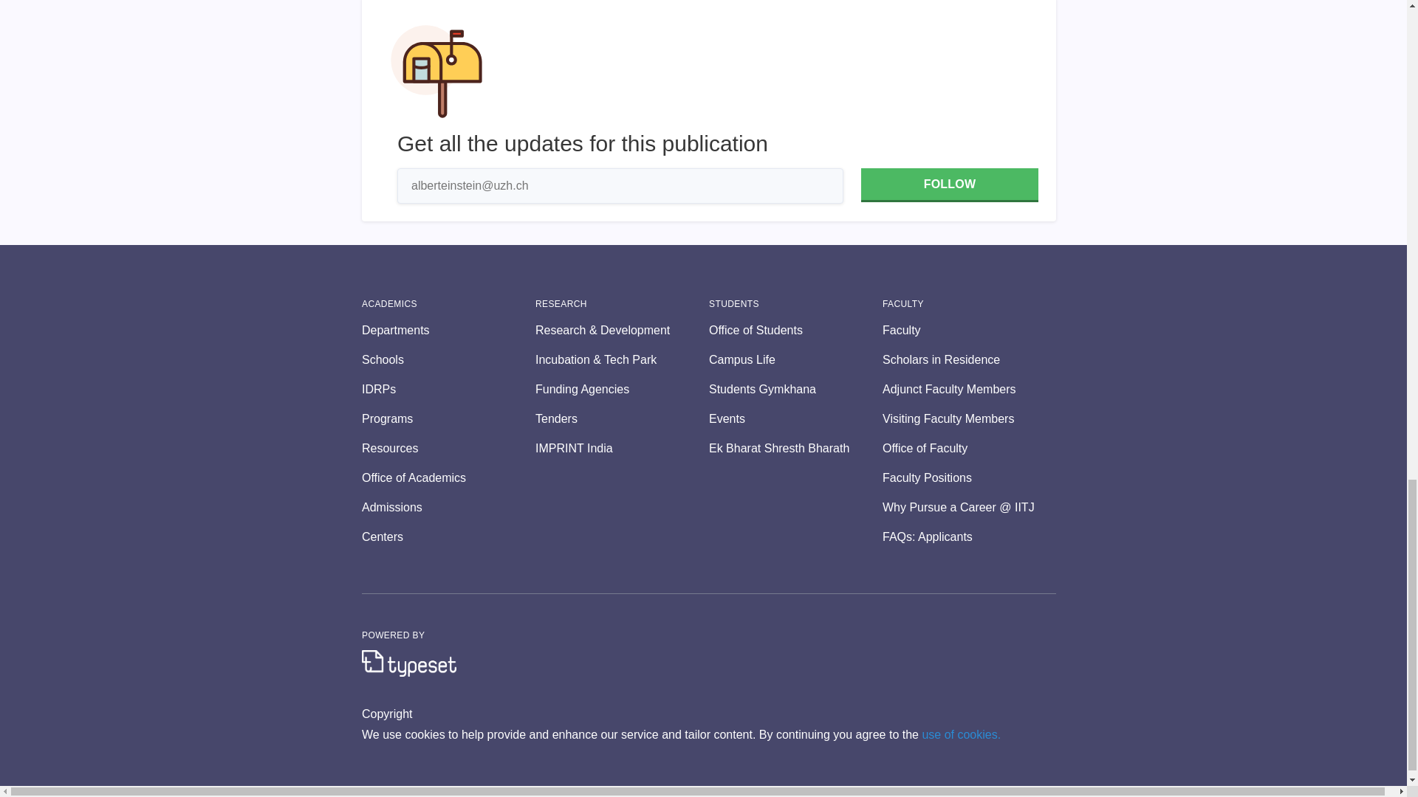 This screenshot has height=797, width=1418. I want to click on Tenders, so click(622, 419).